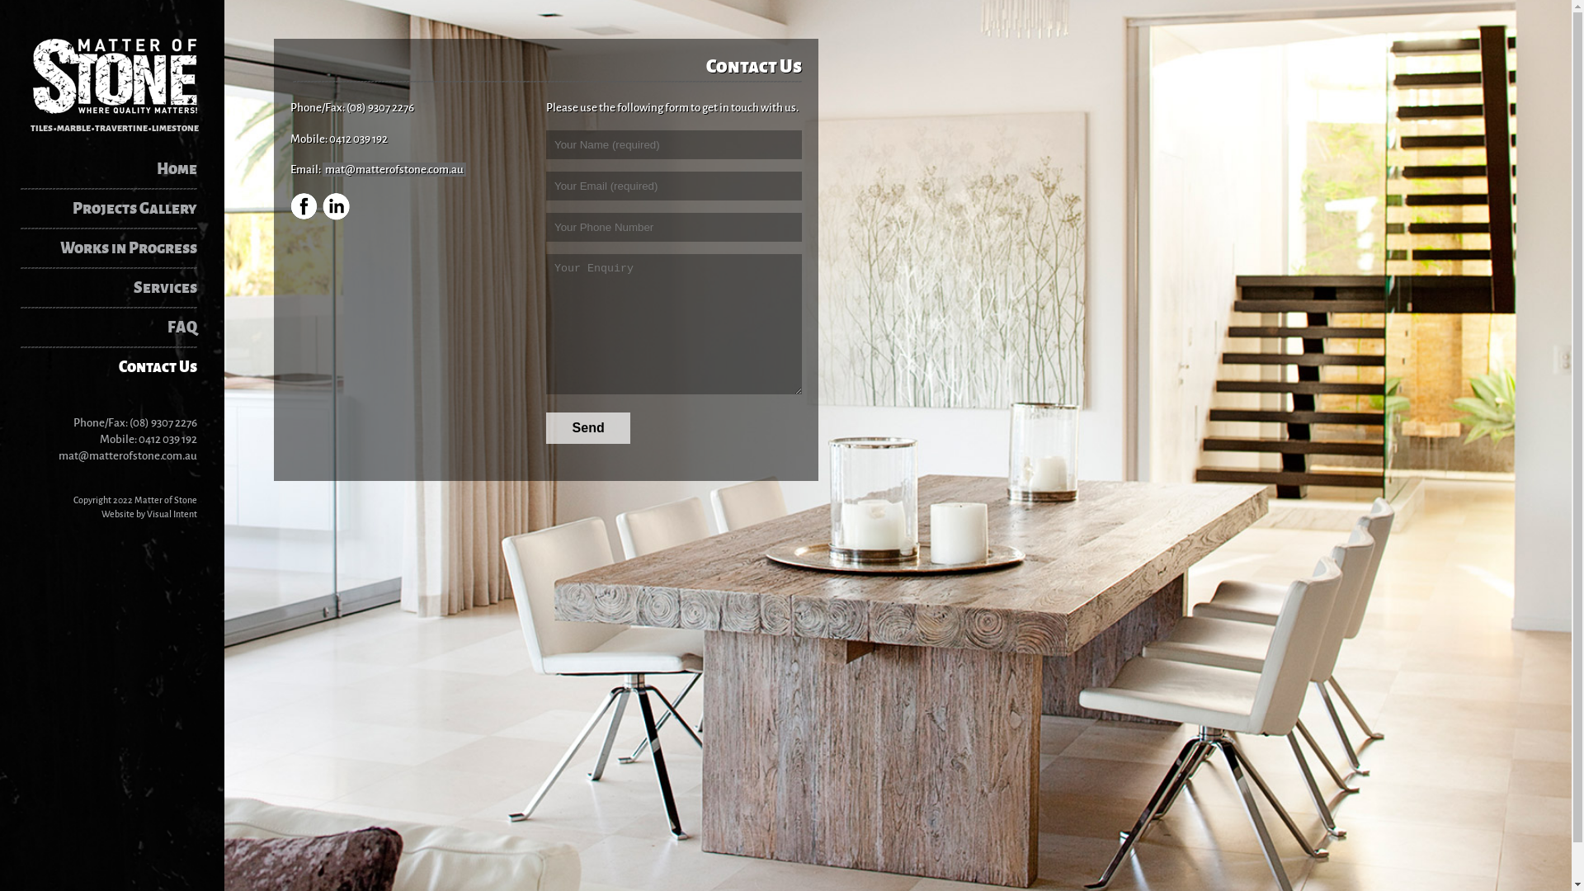 This screenshot has width=1584, height=891. What do you see at coordinates (588, 428) in the screenshot?
I see `Send` at bounding box center [588, 428].